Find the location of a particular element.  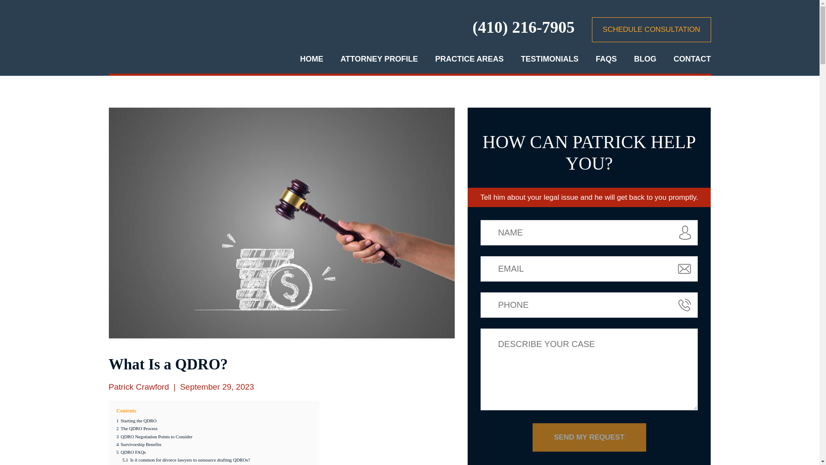

HOME is located at coordinates (311, 59).